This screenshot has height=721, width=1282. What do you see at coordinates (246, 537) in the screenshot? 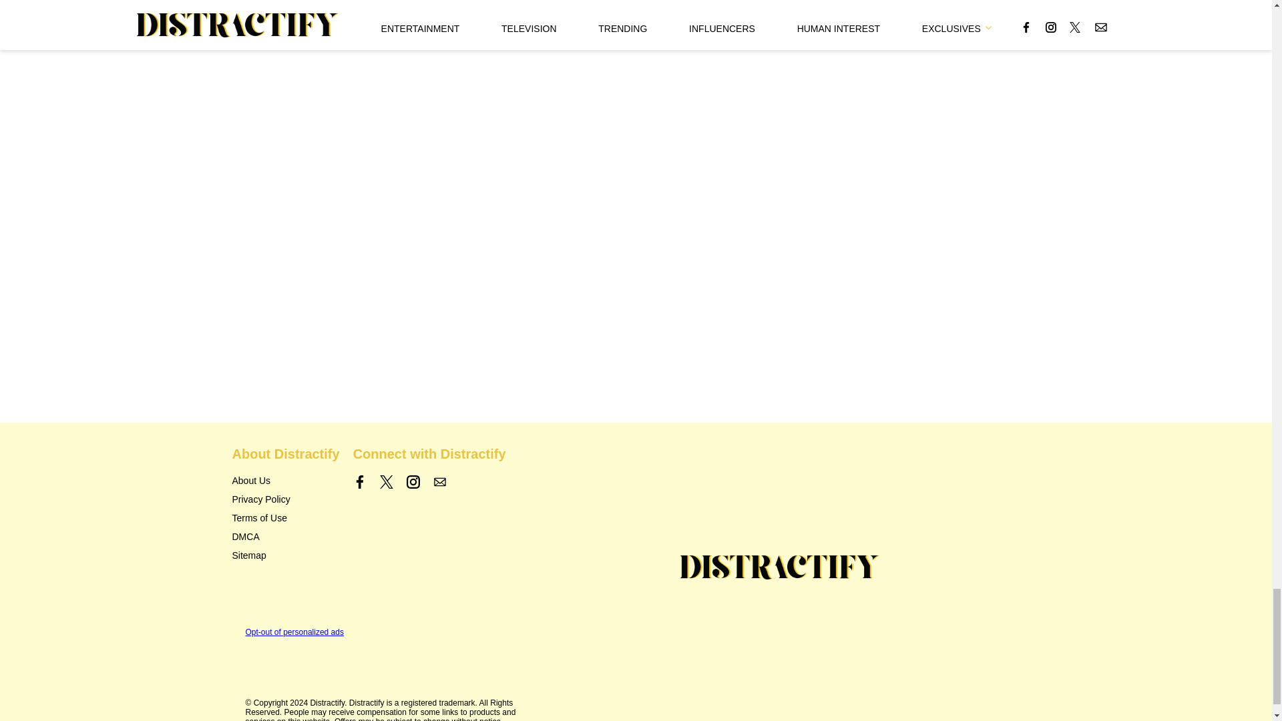
I see `DMCA` at bounding box center [246, 537].